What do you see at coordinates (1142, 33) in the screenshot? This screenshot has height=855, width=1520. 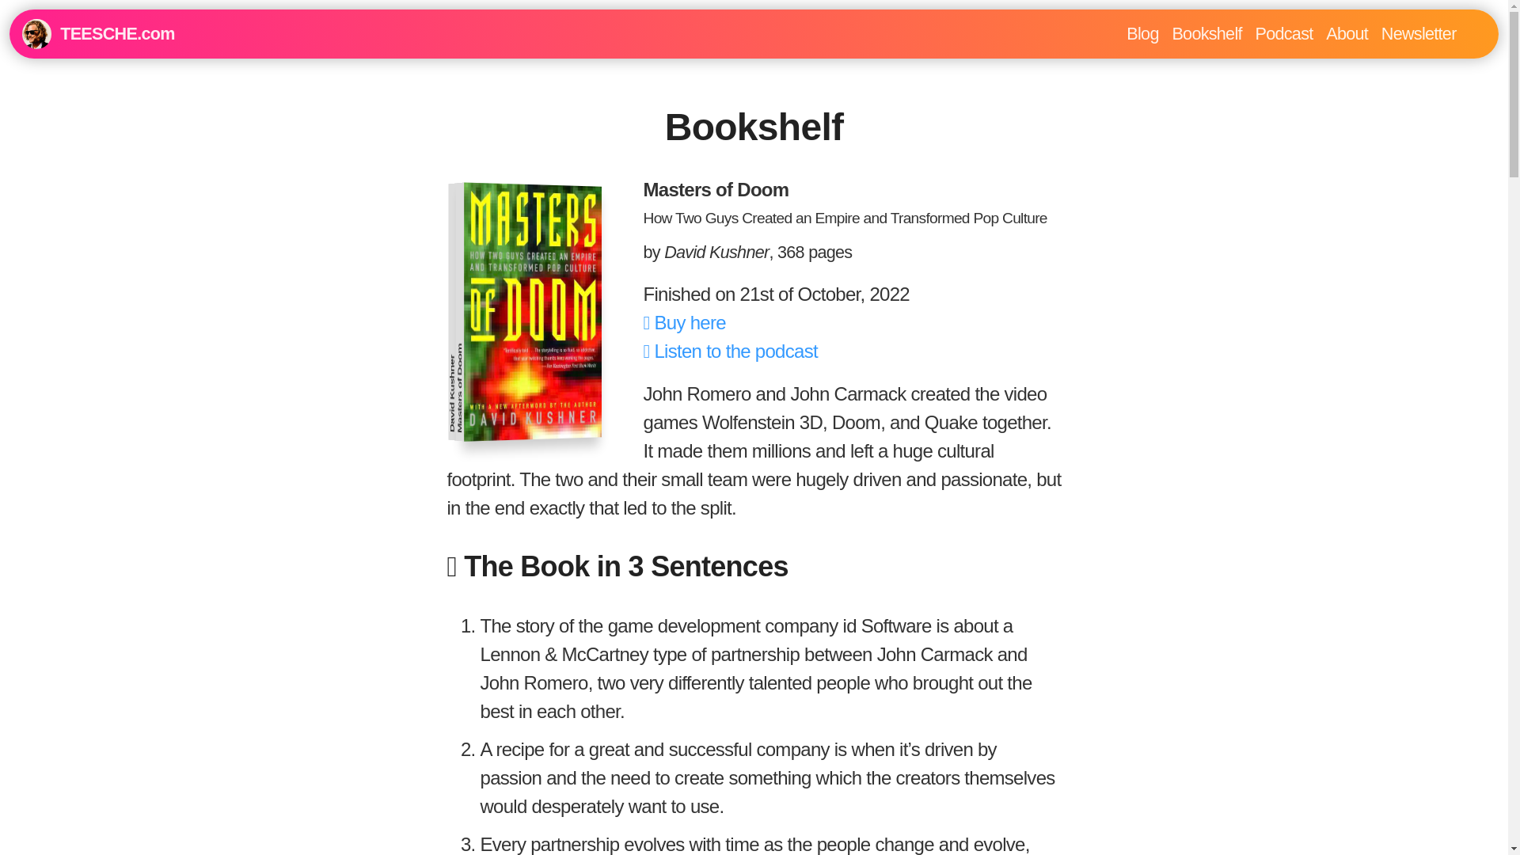 I see `Blog` at bounding box center [1142, 33].